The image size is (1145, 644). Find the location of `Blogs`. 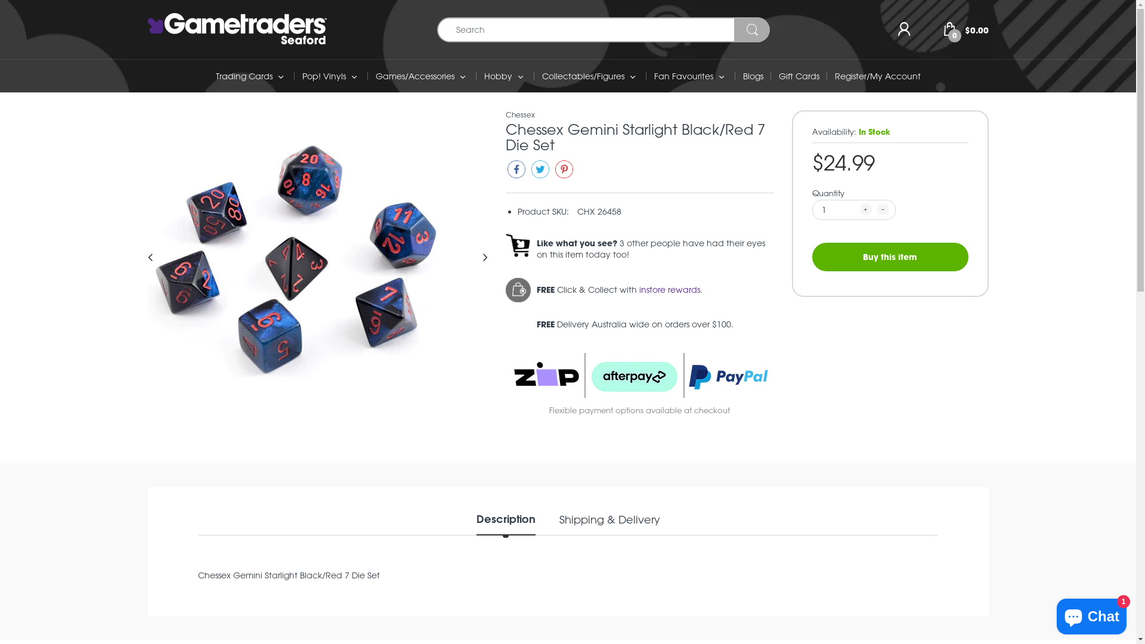

Blogs is located at coordinates (753, 76).